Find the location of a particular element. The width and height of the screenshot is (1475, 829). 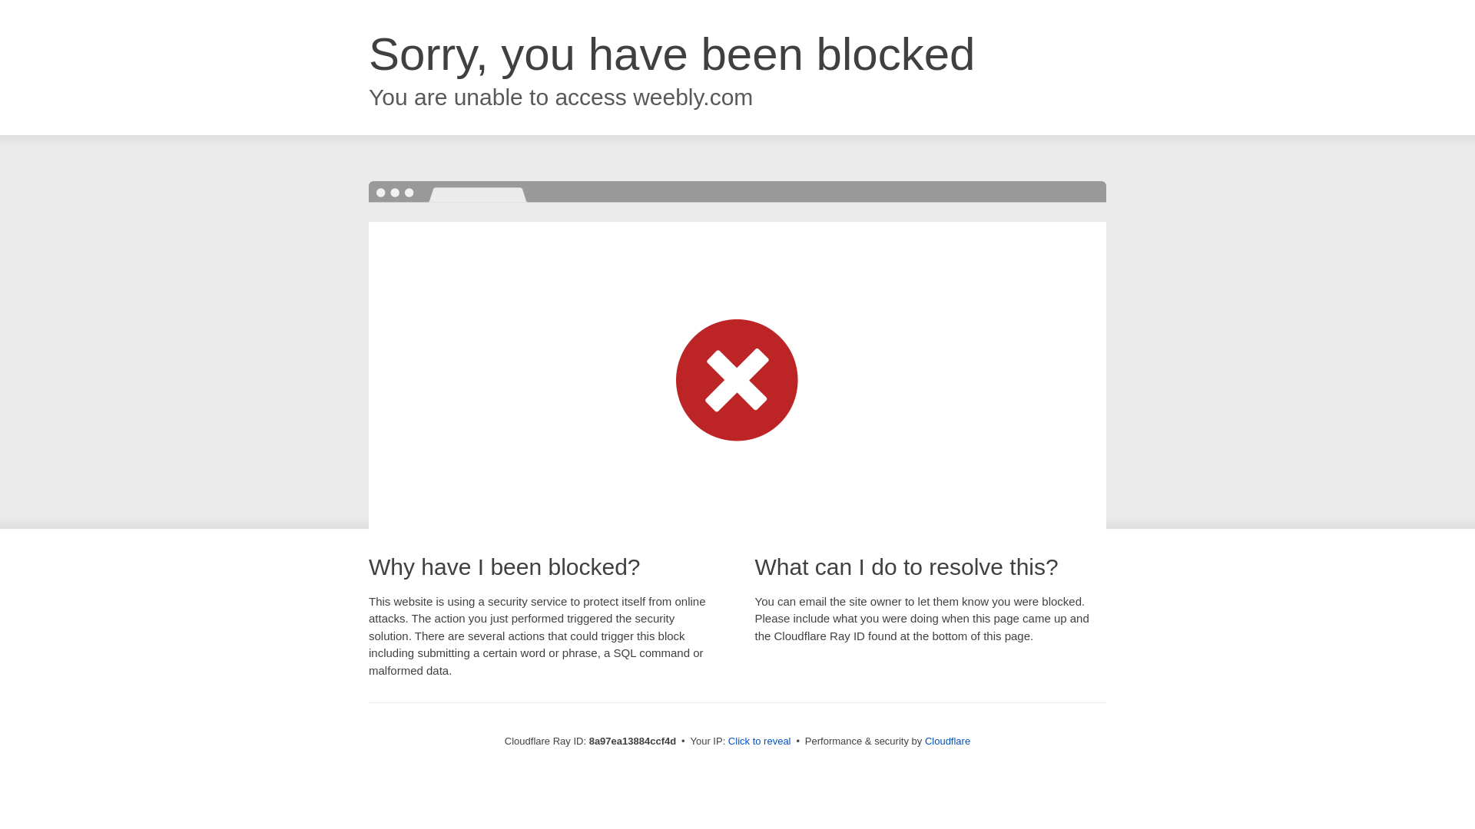

Click to reveal is located at coordinates (759, 741).